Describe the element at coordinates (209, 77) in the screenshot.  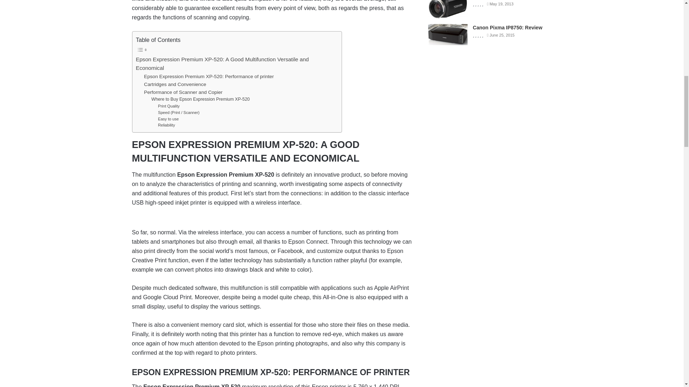
I see `Epson Expression Premium XP-520: Performance of printer` at that location.